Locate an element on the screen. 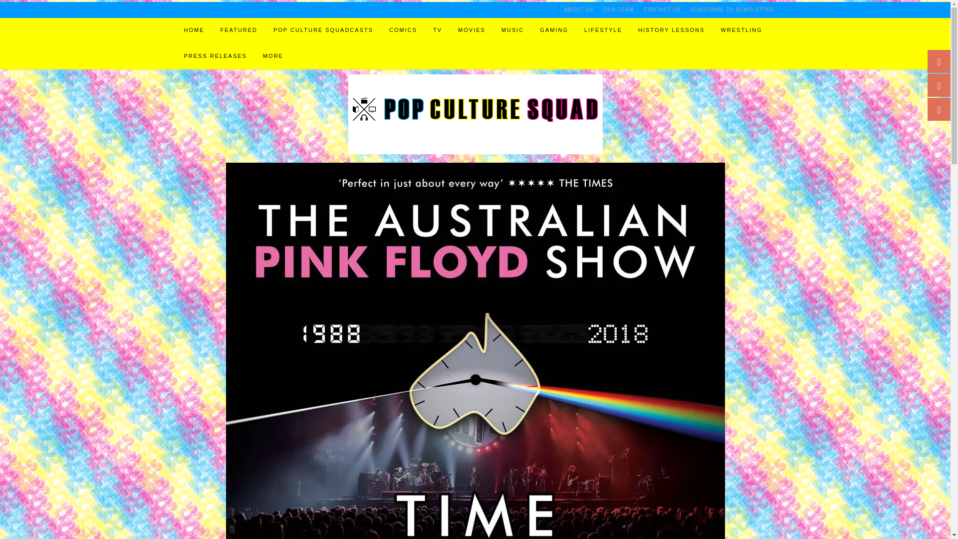  ABOUT US is located at coordinates (579, 9).